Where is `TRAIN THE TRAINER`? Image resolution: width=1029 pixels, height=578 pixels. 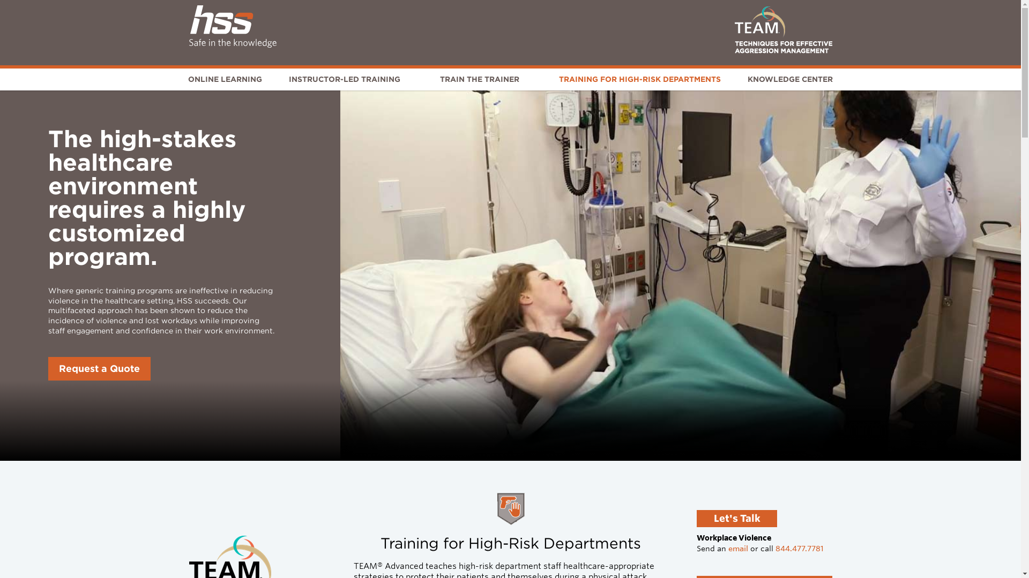 TRAIN THE TRAINER is located at coordinates (479, 79).